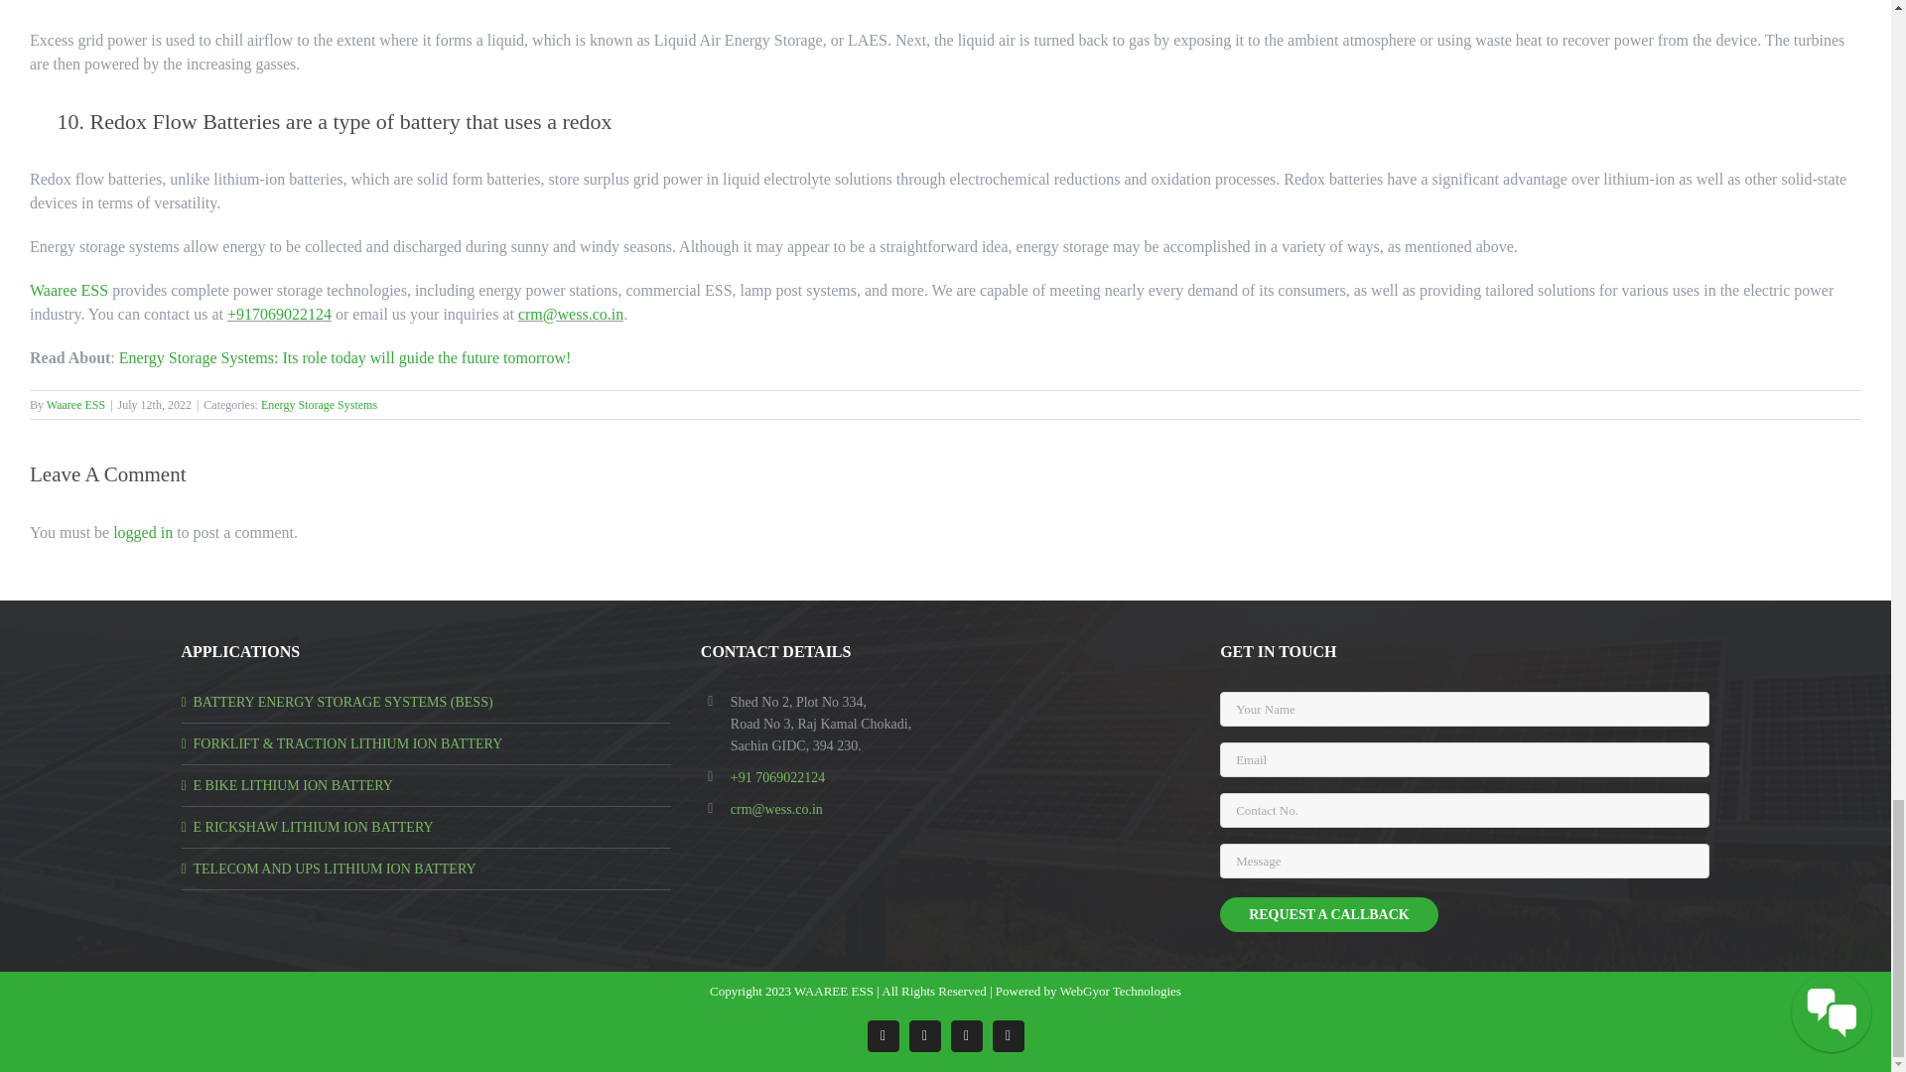  Describe the element at coordinates (1328, 913) in the screenshot. I see `REQUEST A CALLBACK` at that location.